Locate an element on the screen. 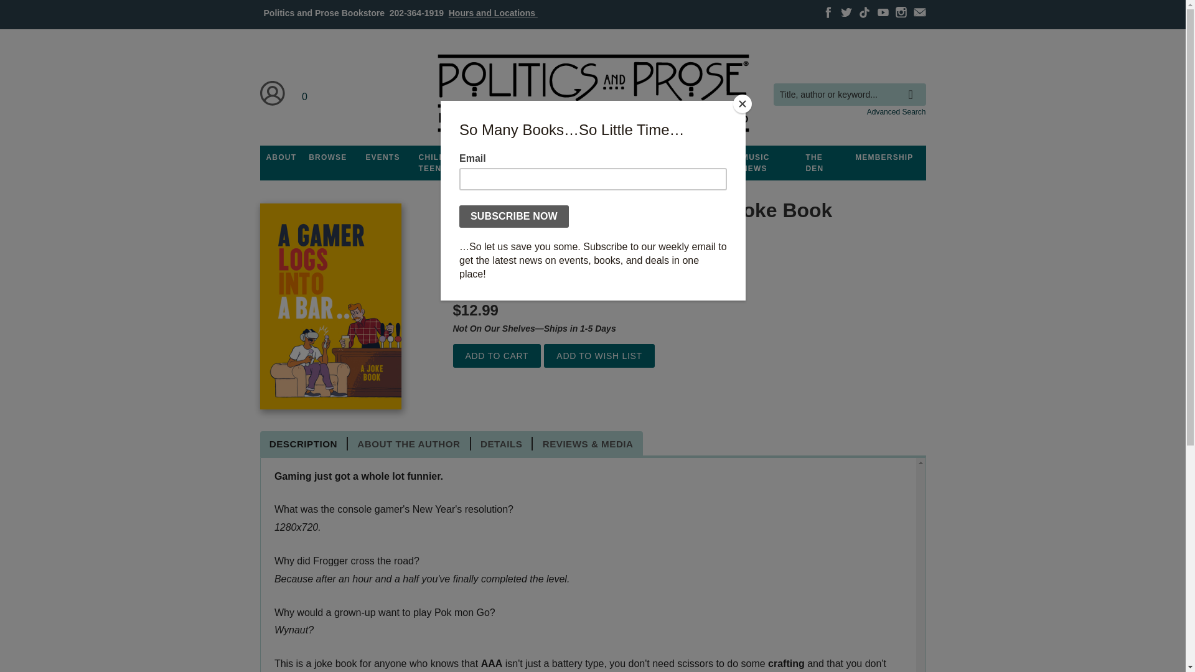 Image resolution: width=1195 pixels, height=672 pixels. search is located at coordinates (914, 85).